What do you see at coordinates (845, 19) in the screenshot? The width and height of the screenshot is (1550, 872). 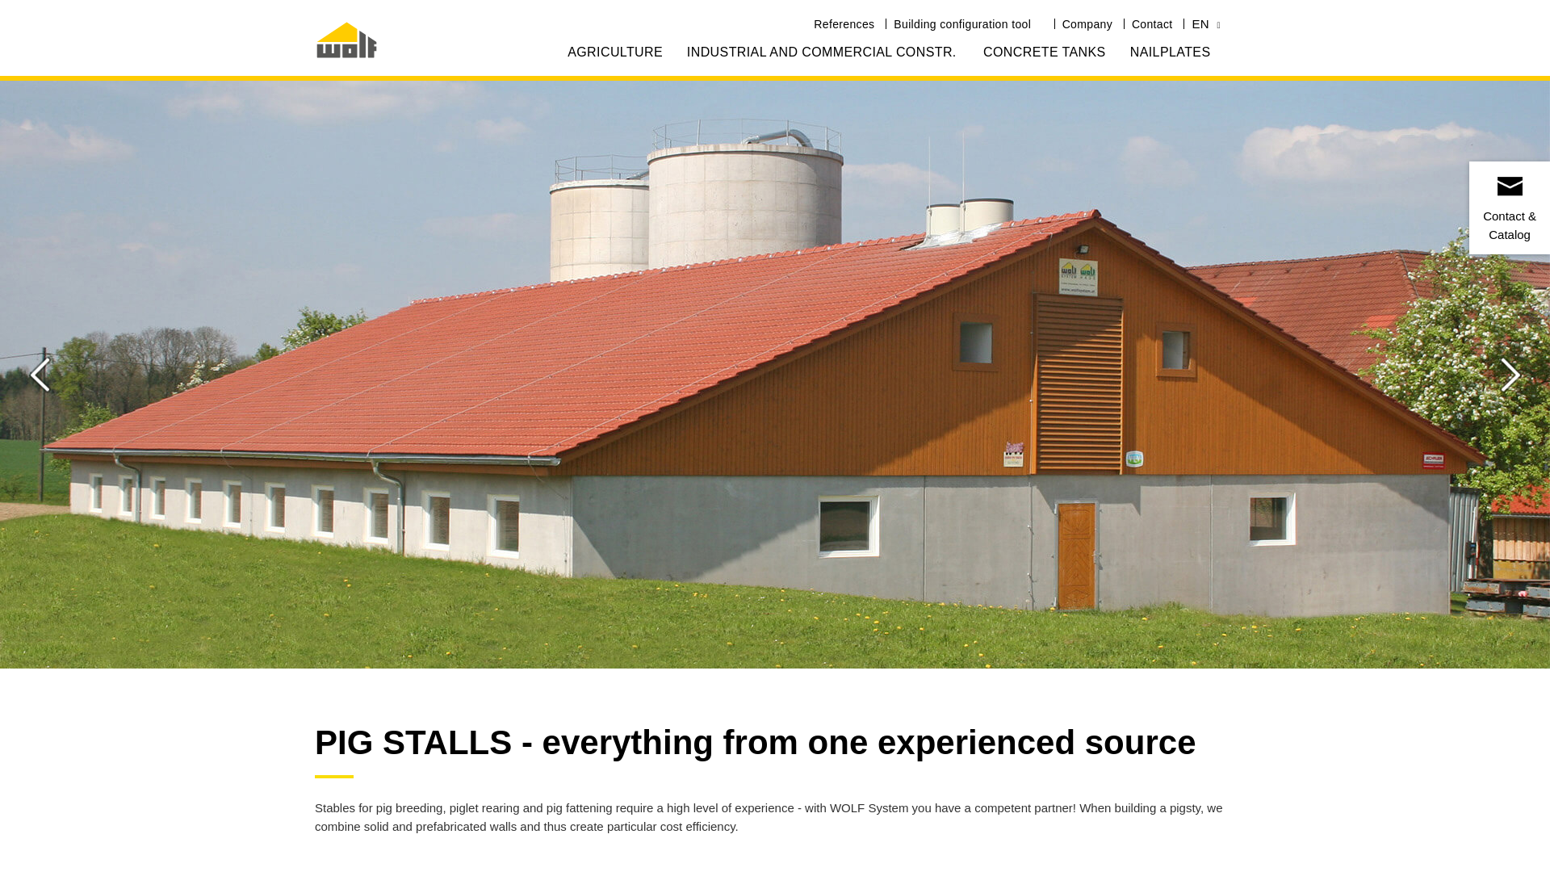 I see `References` at bounding box center [845, 19].